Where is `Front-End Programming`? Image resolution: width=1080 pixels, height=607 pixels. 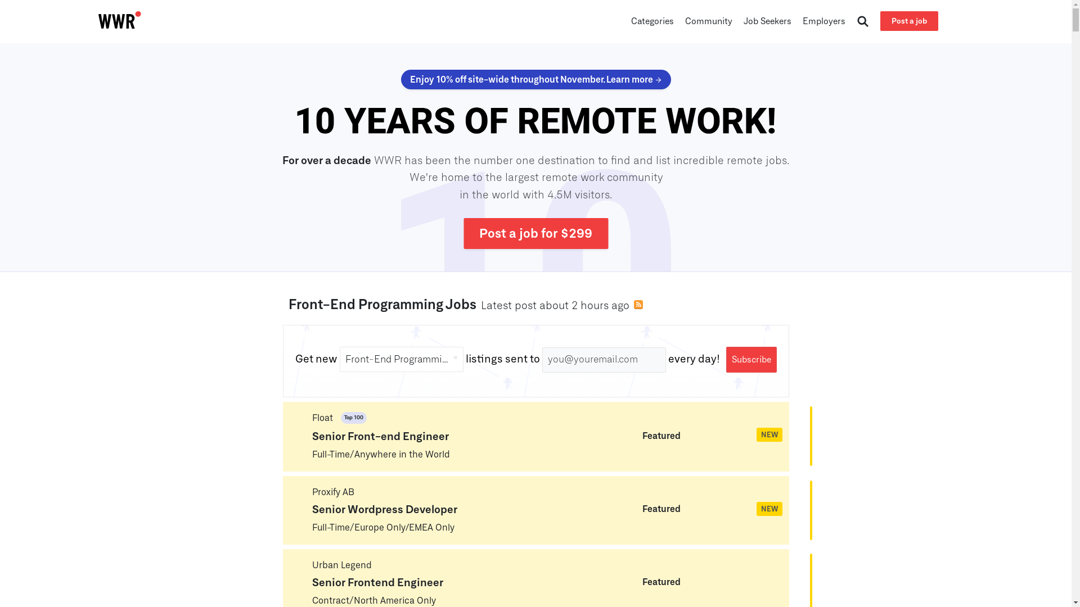 Front-End Programming is located at coordinates (402, 360).